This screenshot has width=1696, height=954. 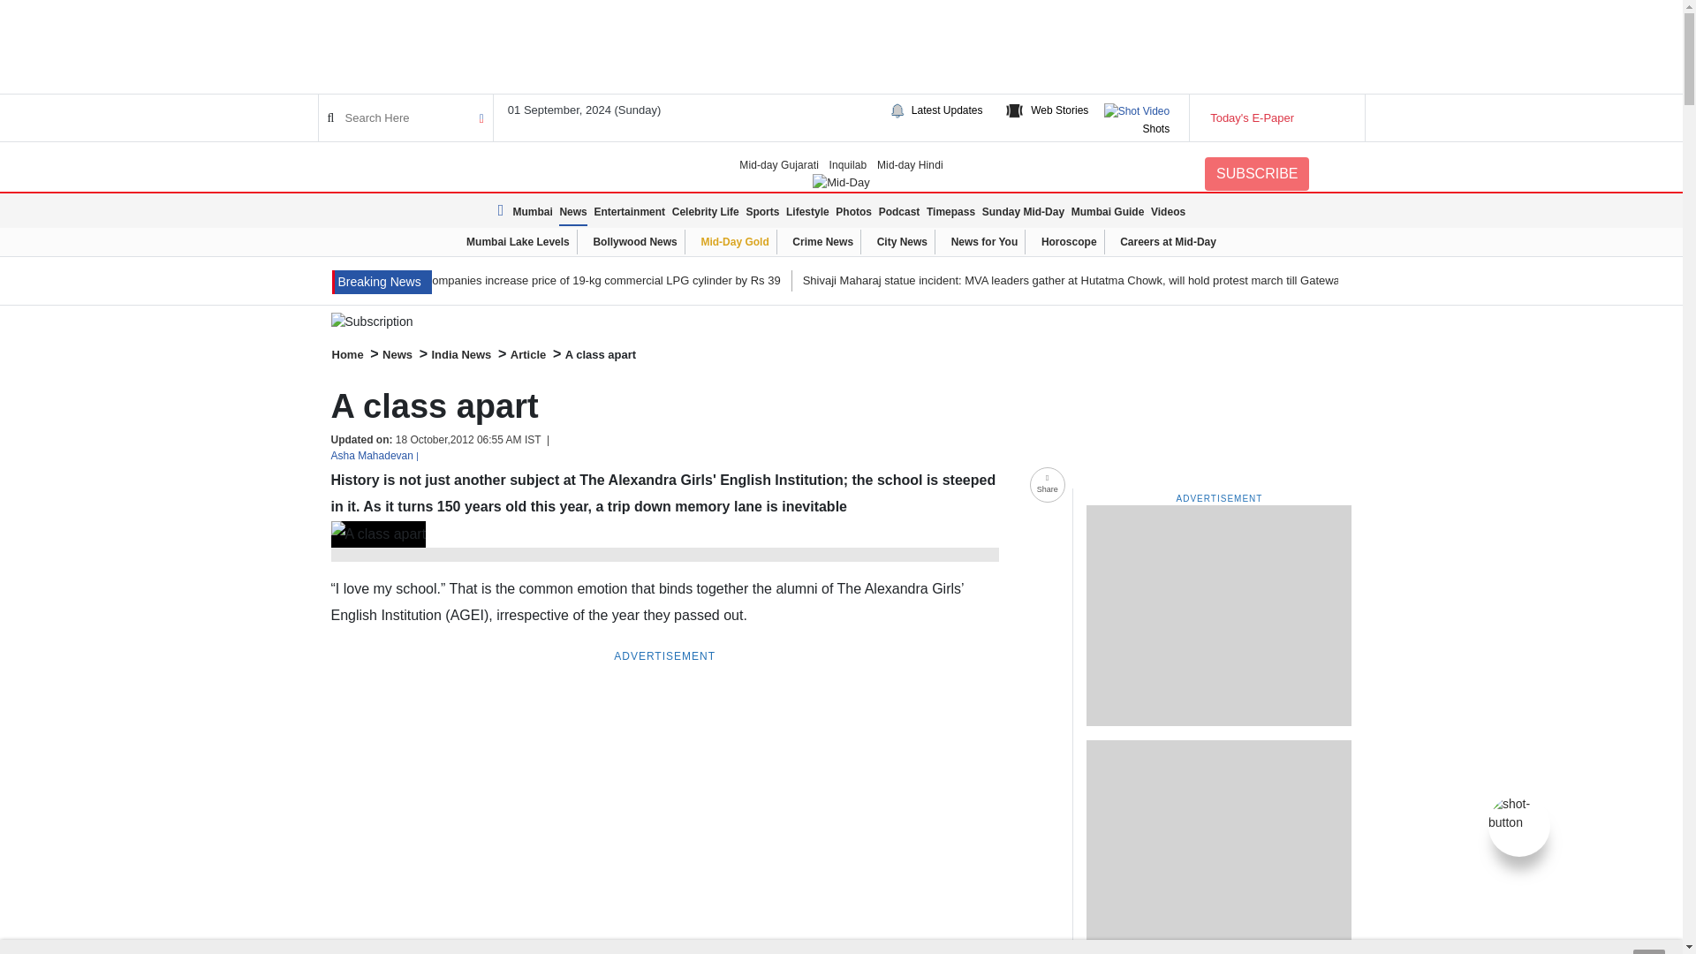 What do you see at coordinates (1060, 110) in the screenshot?
I see `Web Stories` at bounding box center [1060, 110].